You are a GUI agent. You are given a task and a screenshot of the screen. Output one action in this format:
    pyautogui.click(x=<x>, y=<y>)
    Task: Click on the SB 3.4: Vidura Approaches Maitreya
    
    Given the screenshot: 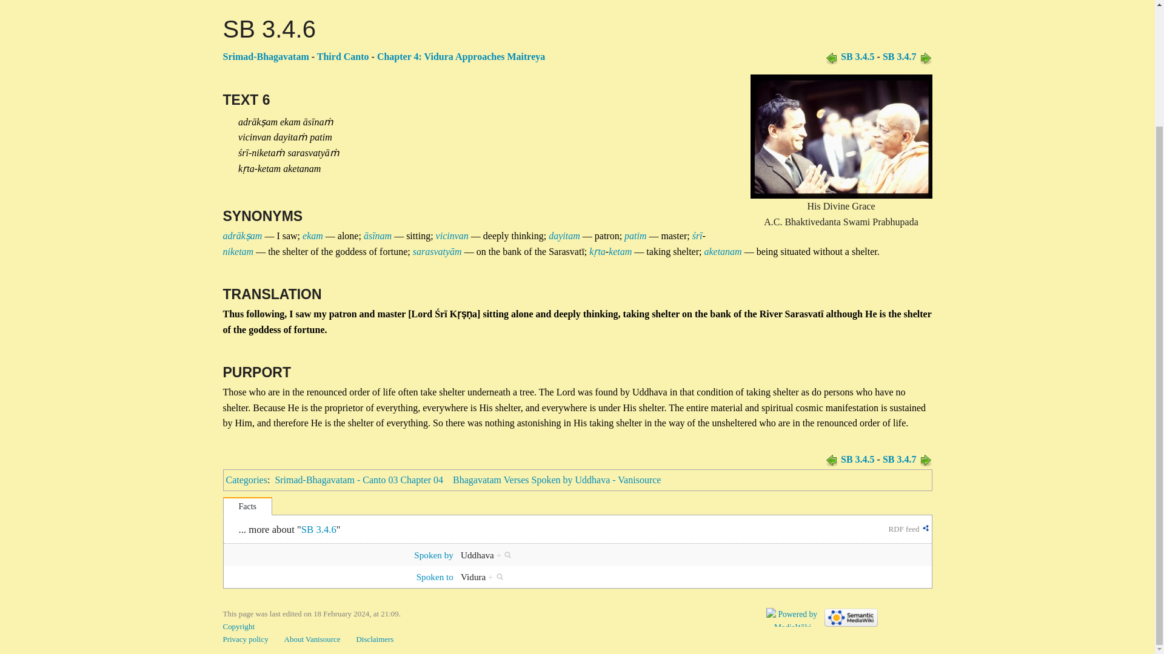 What is the action you would take?
    pyautogui.click(x=461, y=56)
    